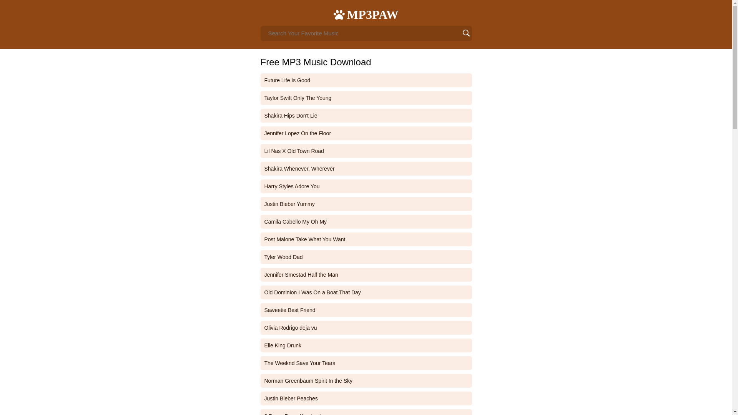  I want to click on Justin Bieber Yummy MP3 Music Download, so click(366, 204).